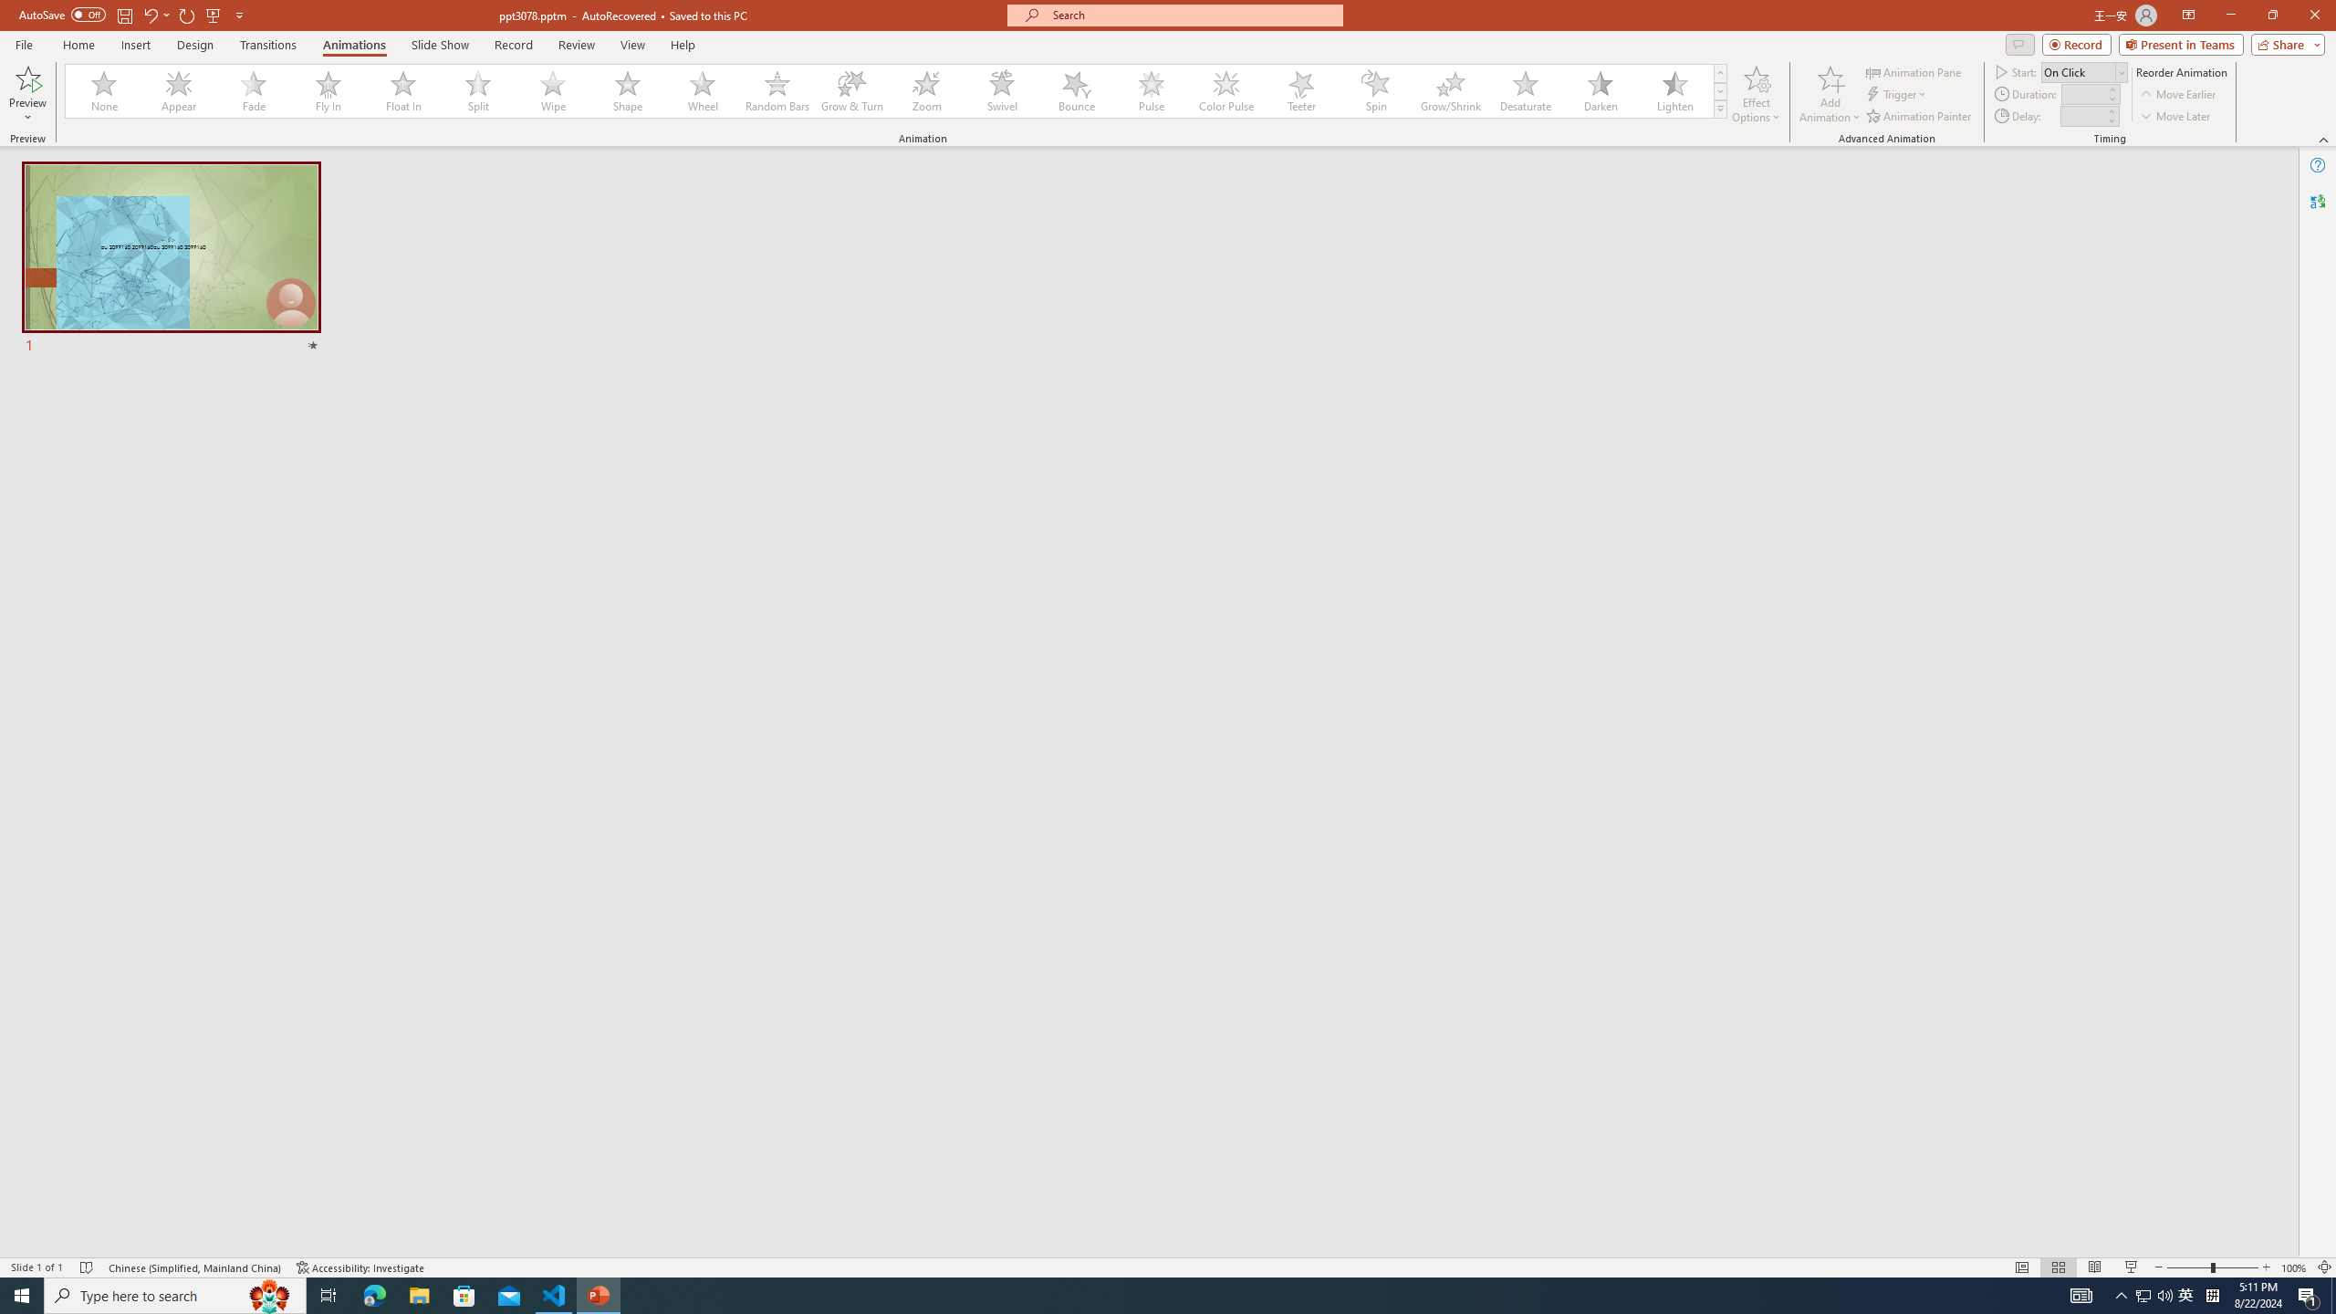 The image size is (2336, 1314). Describe the element at coordinates (2175, 117) in the screenshot. I see `Move Later` at that location.